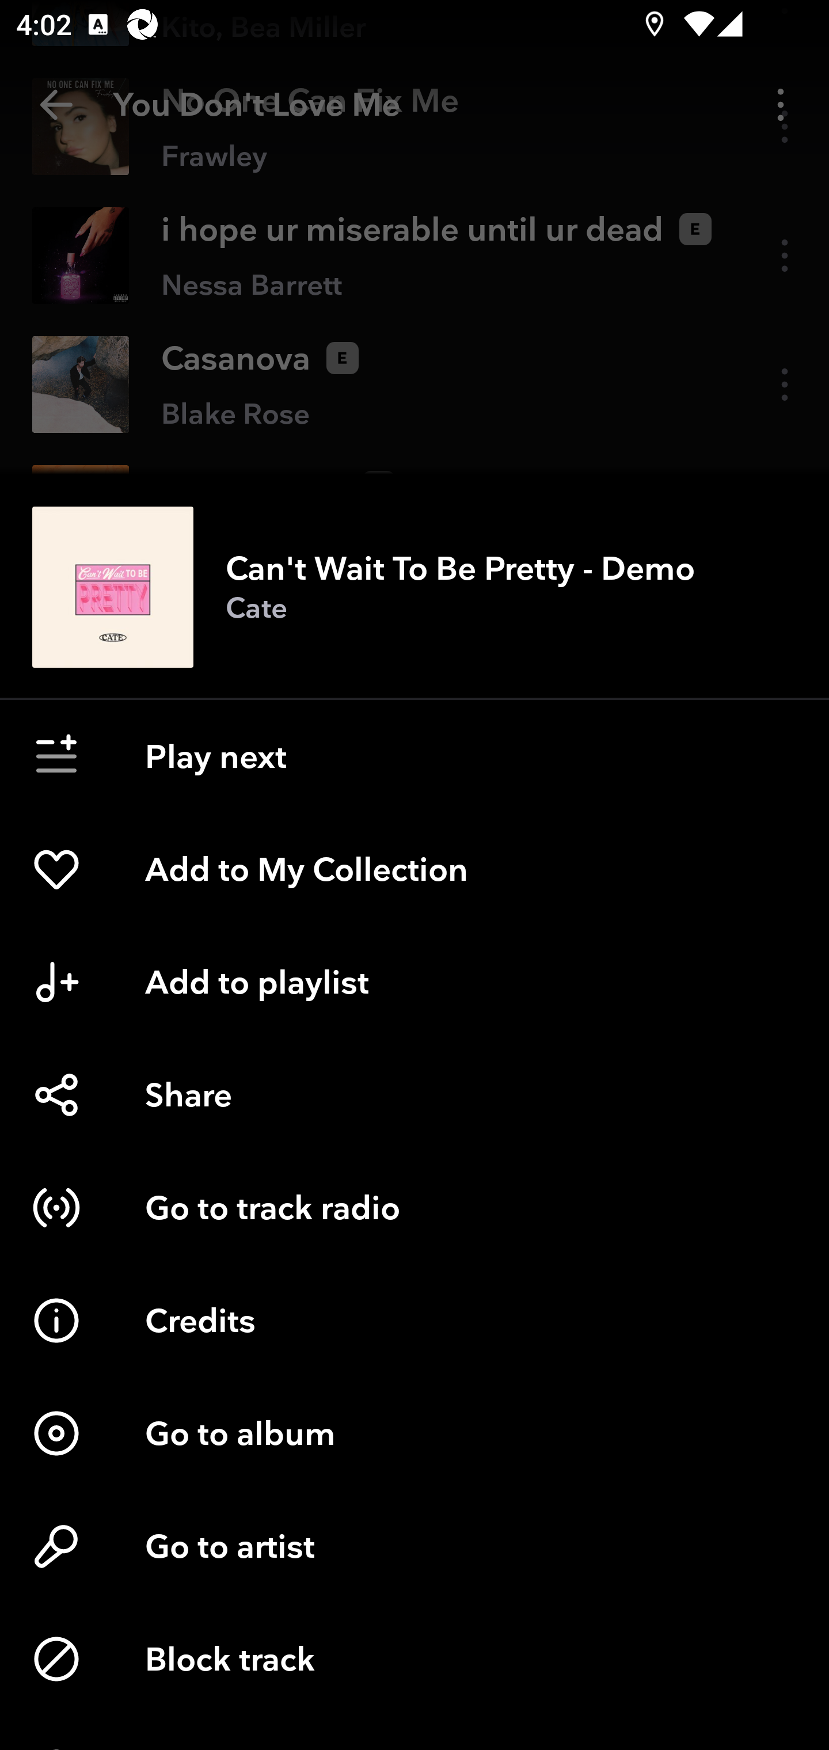  Describe the element at coordinates (414, 981) in the screenshot. I see `Add to playlist` at that location.